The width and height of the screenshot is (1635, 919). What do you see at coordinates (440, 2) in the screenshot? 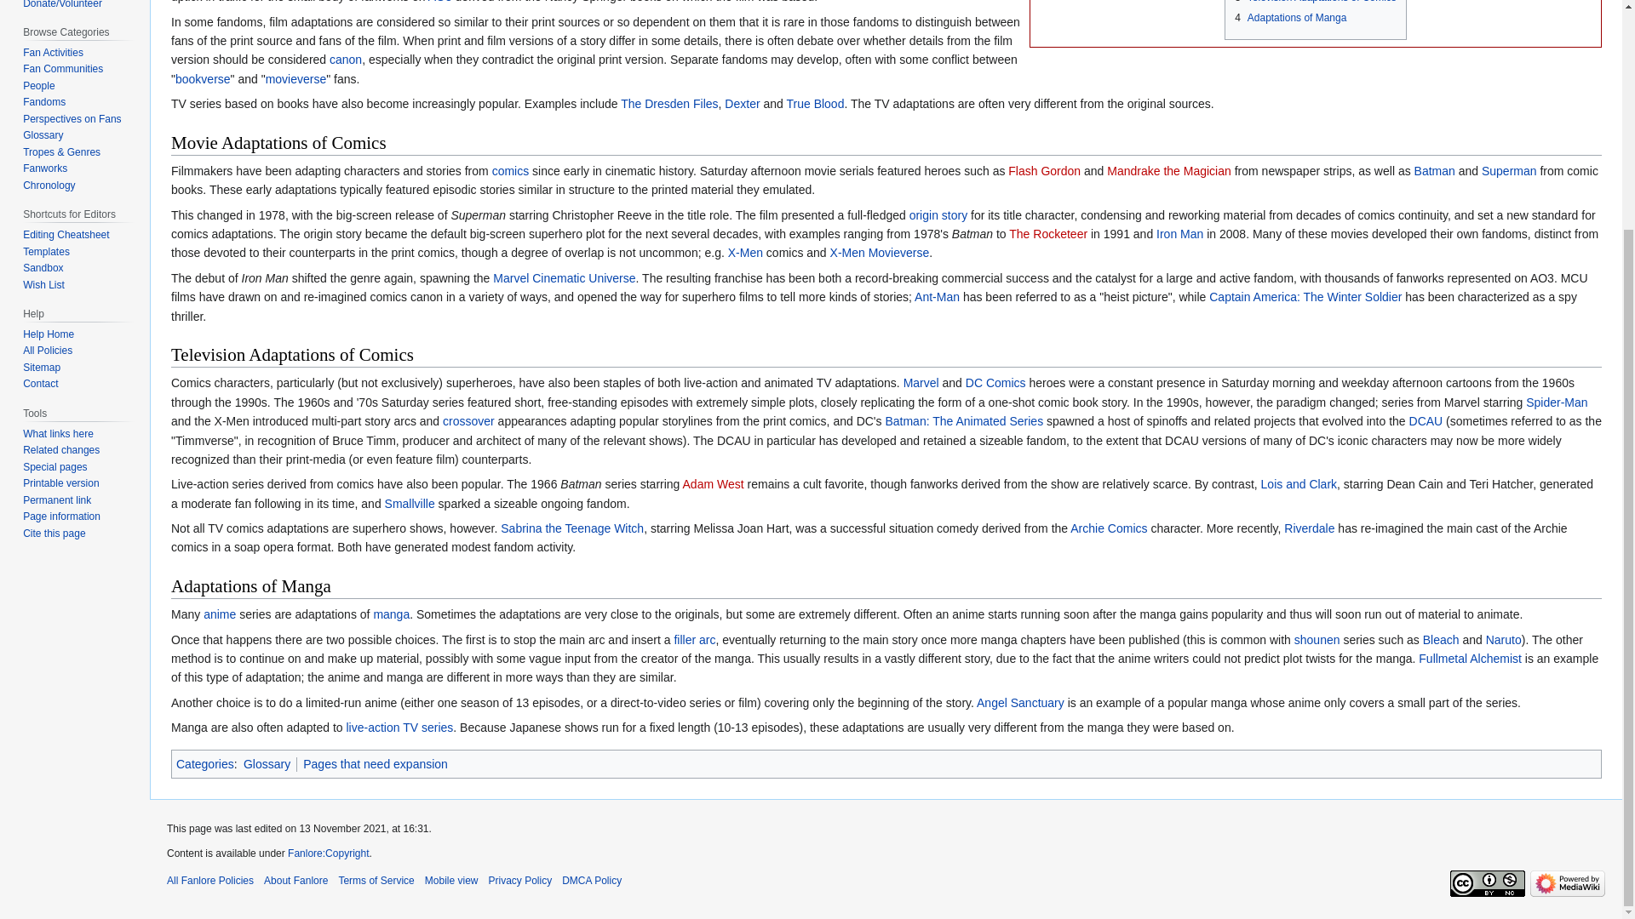
I see `AO3` at bounding box center [440, 2].